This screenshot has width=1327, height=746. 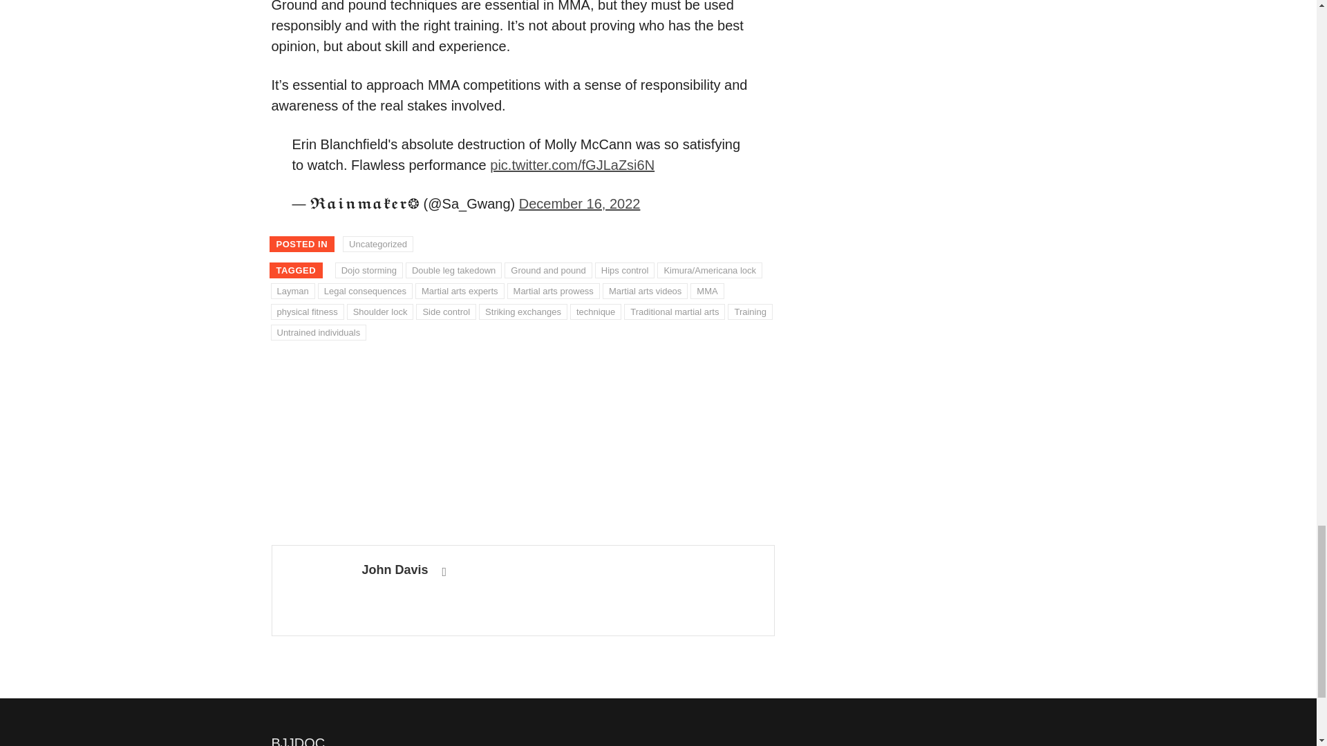 What do you see at coordinates (319, 332) in the screenshot?
I see `Untrained individuals` at bounding box center [319, 332].